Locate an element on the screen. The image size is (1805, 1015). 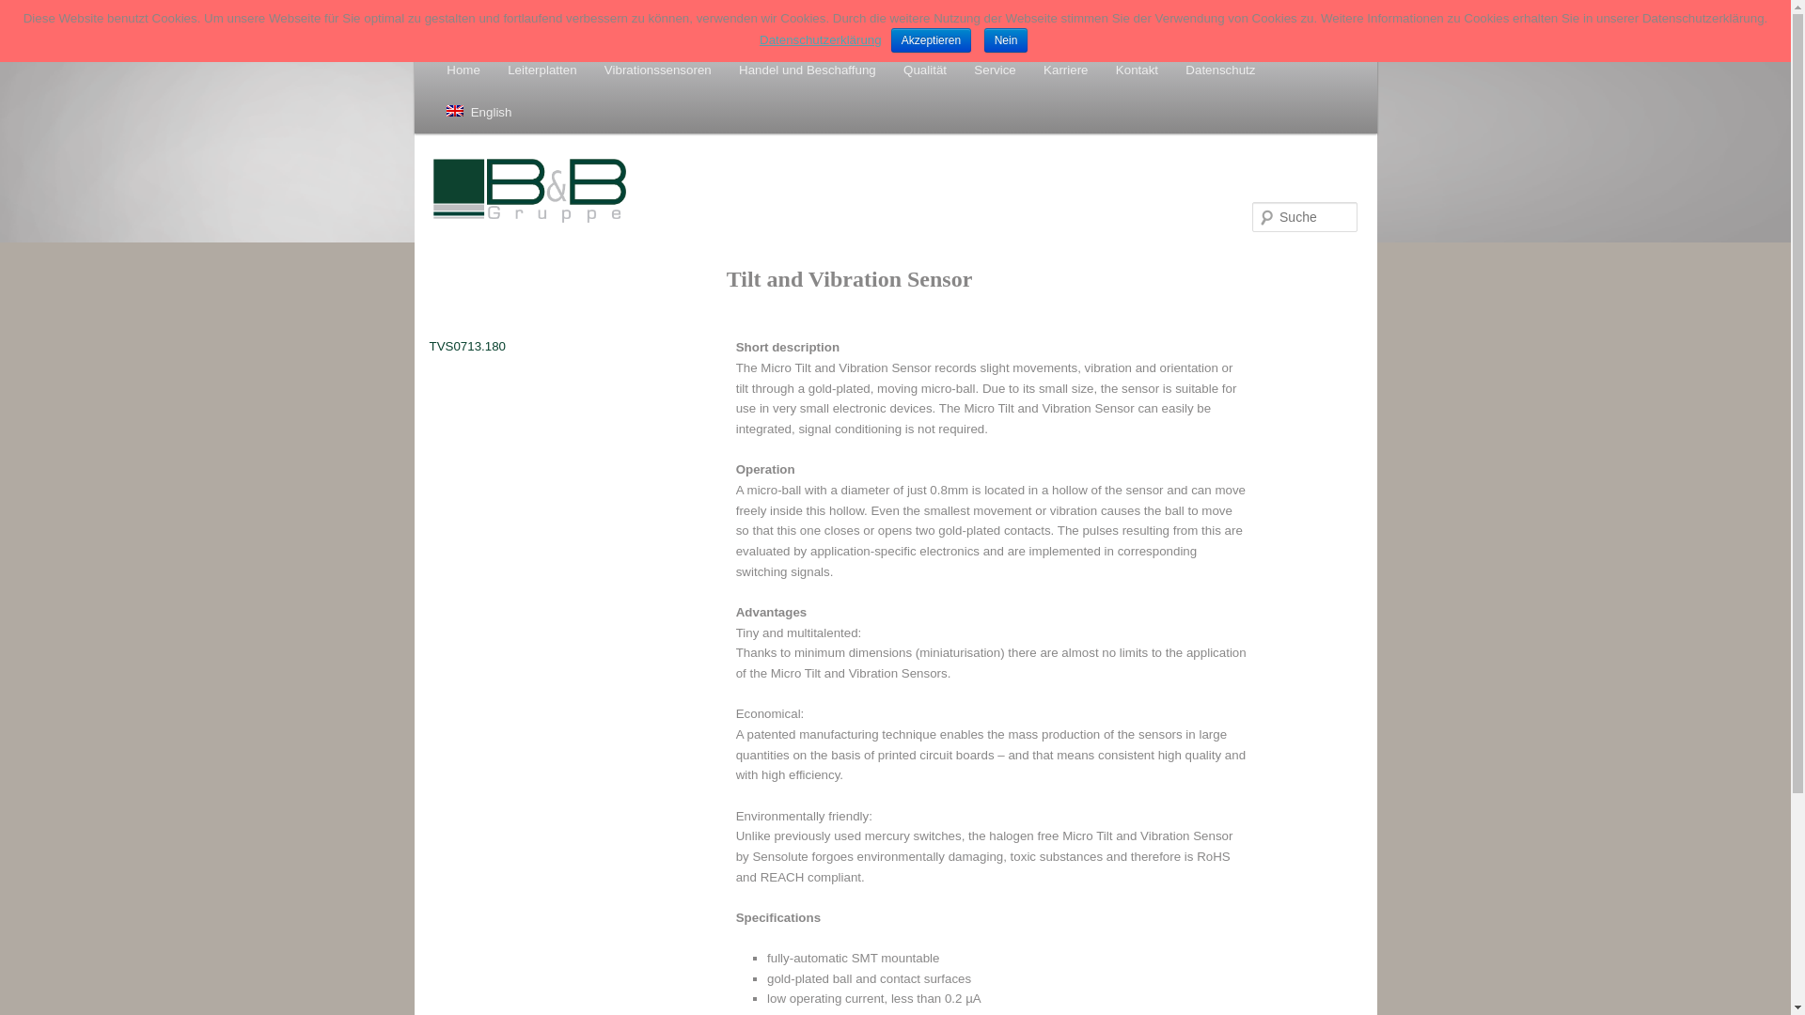
Karriere is located at coordinates (1064, 70).